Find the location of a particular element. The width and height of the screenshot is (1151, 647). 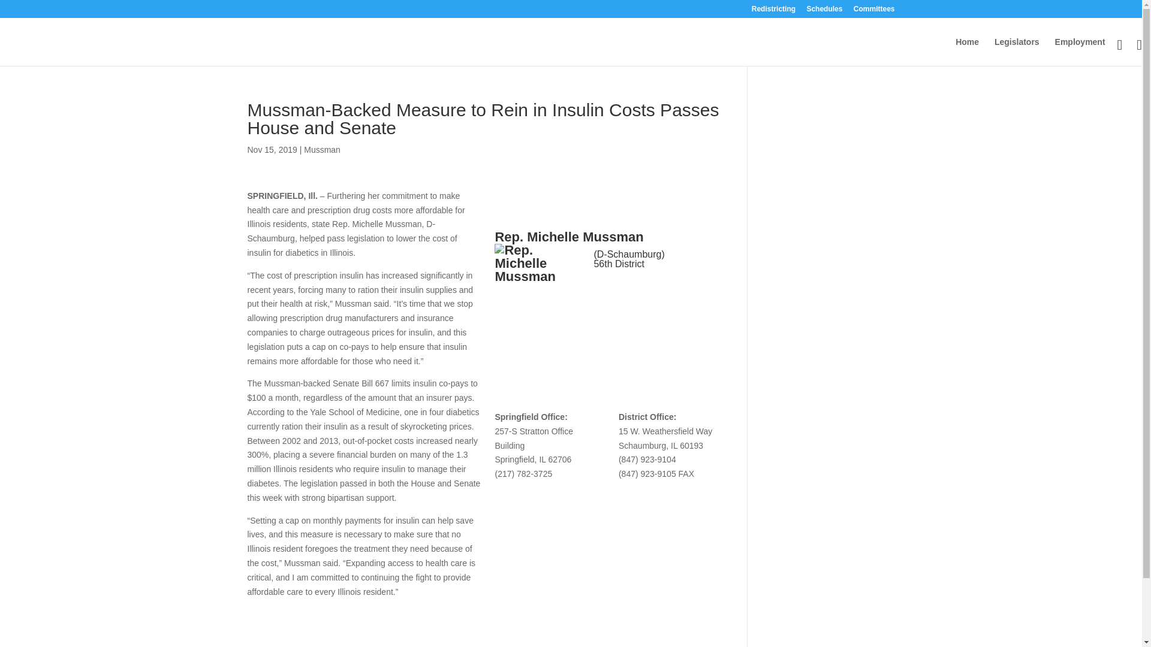

Schedules is located at coordinates (824, 11).